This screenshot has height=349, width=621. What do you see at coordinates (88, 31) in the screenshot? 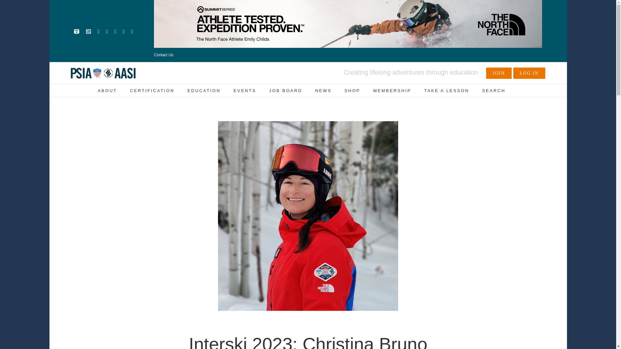
I see `Elearning` at bounding box center [88, 31].